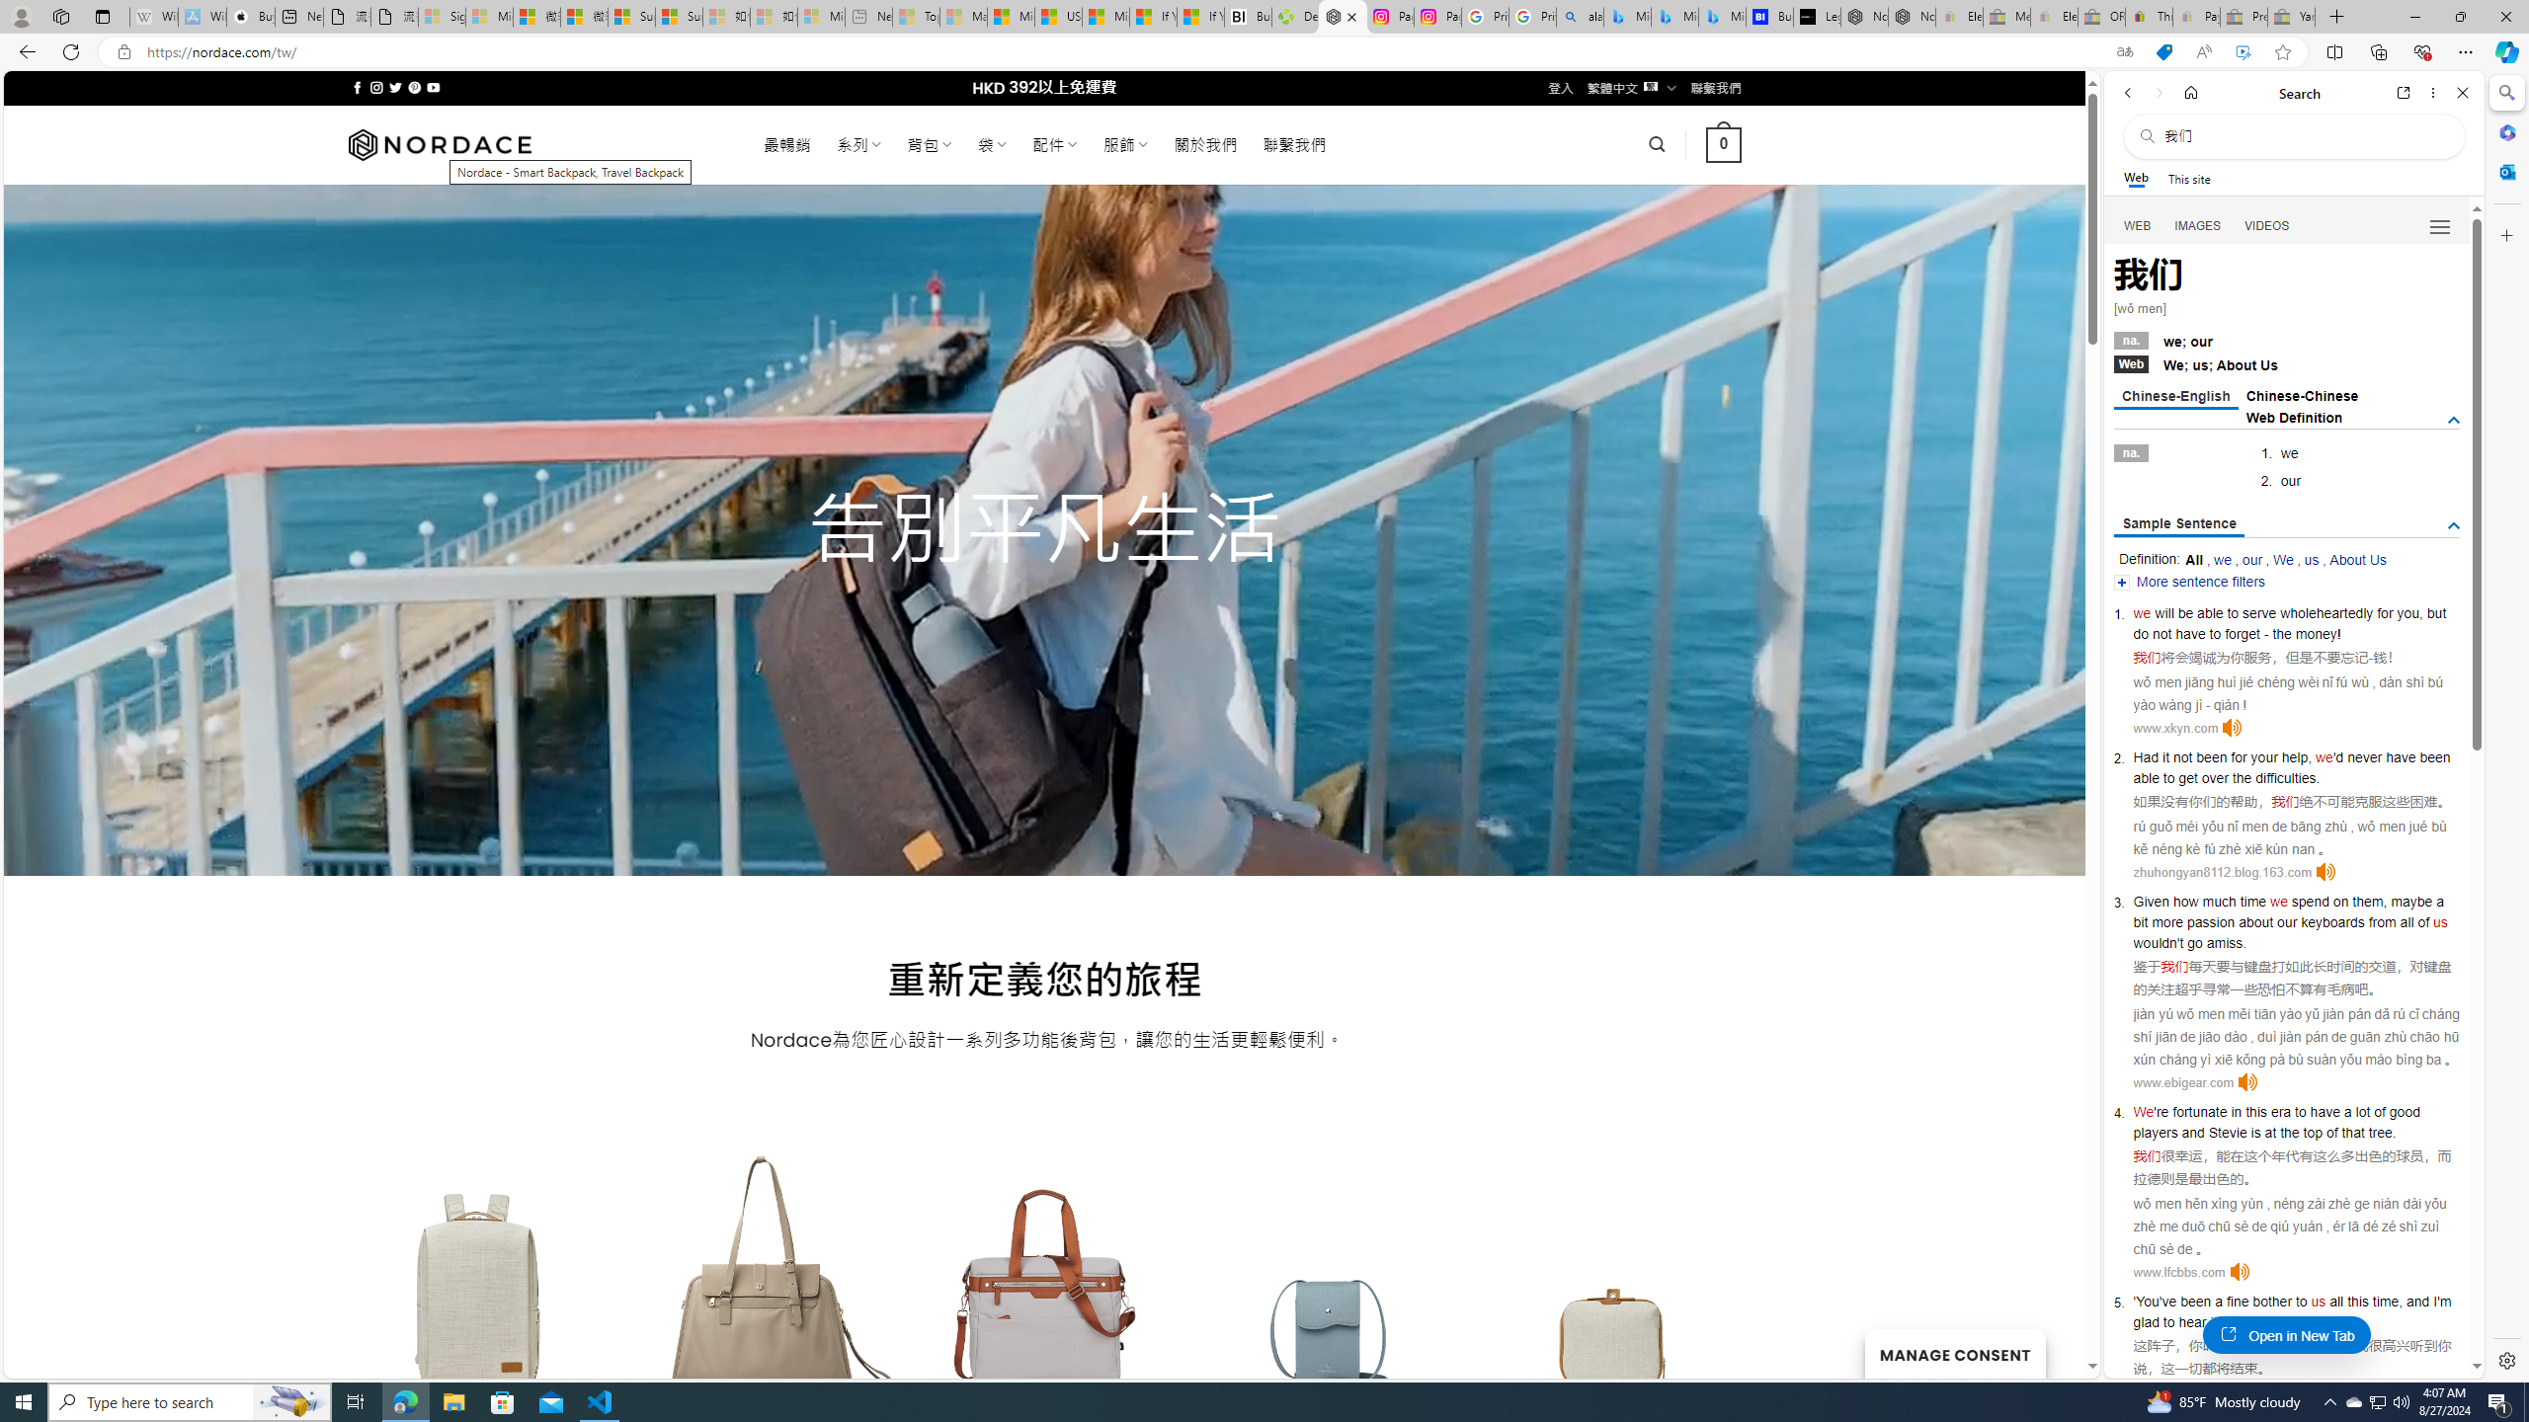 The image size is (2529, 1422). What do you see at coordinates (2410, 901) in the screenshot?
I see `maybe` at bounding box center [2410, 901].